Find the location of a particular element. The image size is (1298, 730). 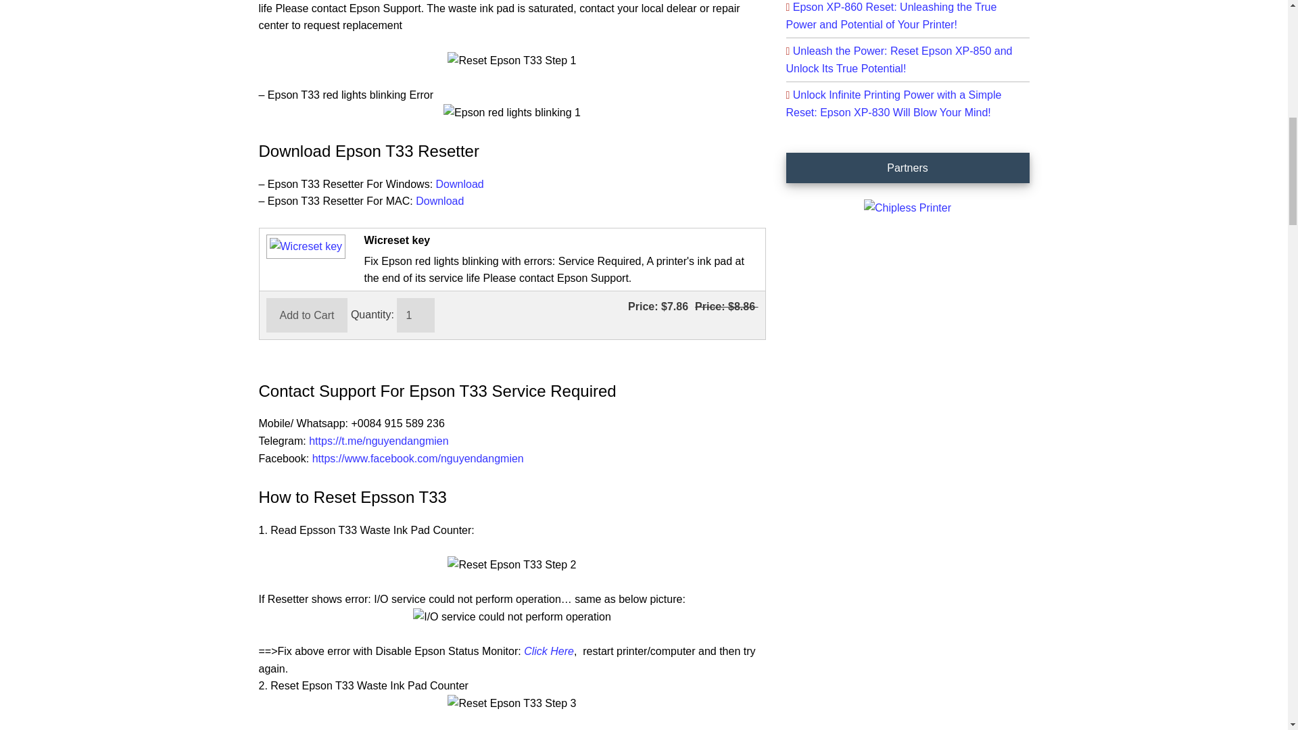

Reset Epson T33 Step 2 is located at coordinates (512, 564).